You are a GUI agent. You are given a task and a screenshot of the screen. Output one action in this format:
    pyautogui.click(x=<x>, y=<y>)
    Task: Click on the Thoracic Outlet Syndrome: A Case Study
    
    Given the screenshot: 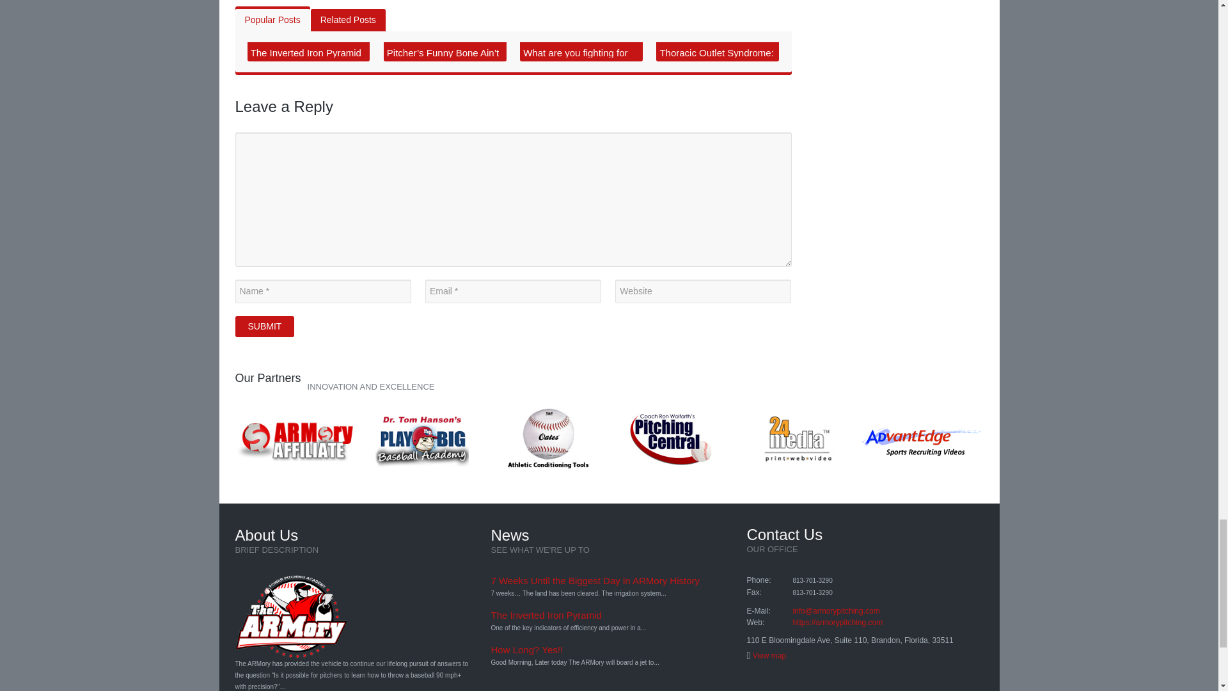 What is the action you would take?
    pyautogui.click(x=716, y=60)
    